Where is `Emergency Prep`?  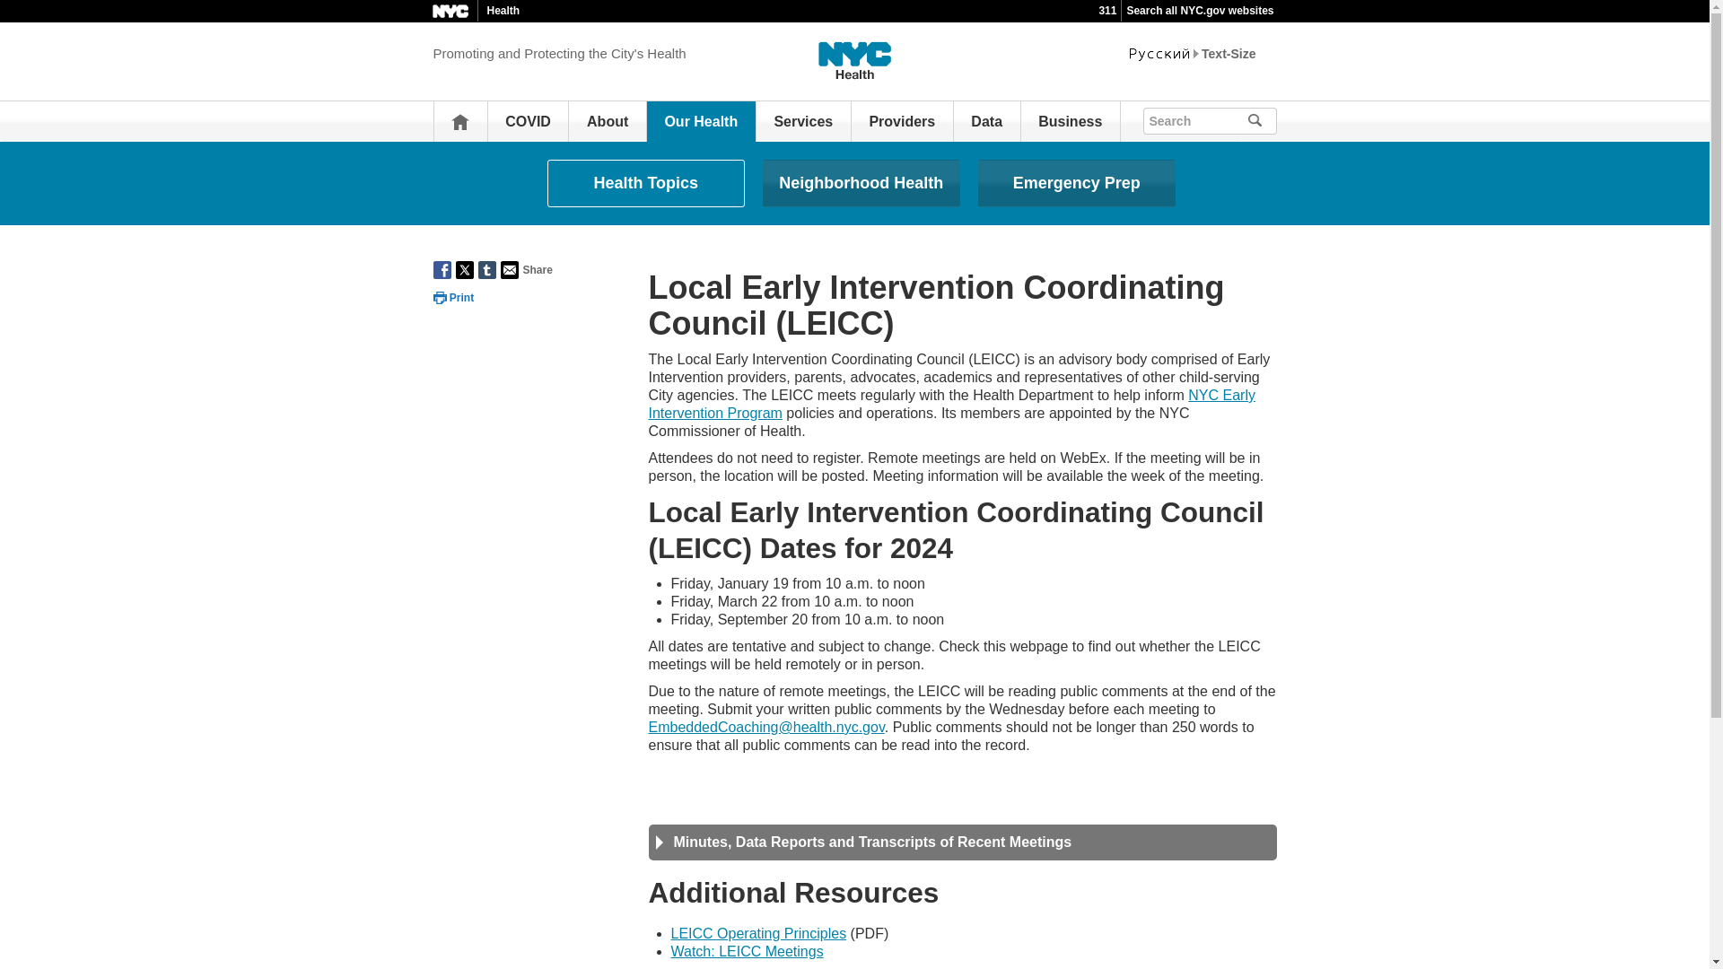
Emergency Prep is located at coordinates (1077, 183).